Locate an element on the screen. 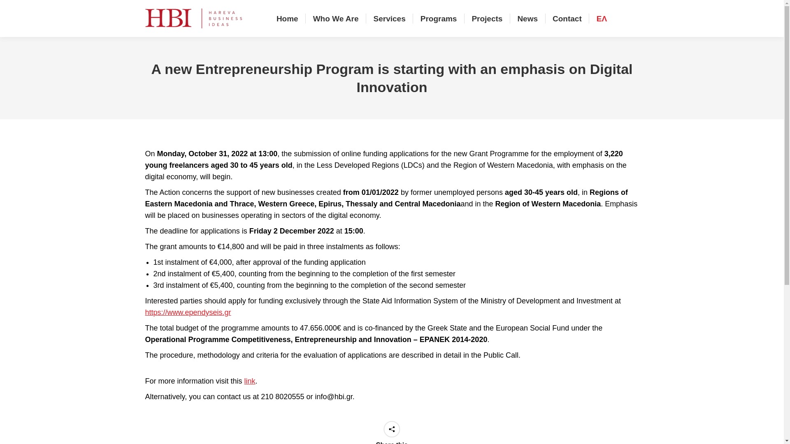 This screenshot has width=790, height=444. Projects is located at coordinates (487, 18).